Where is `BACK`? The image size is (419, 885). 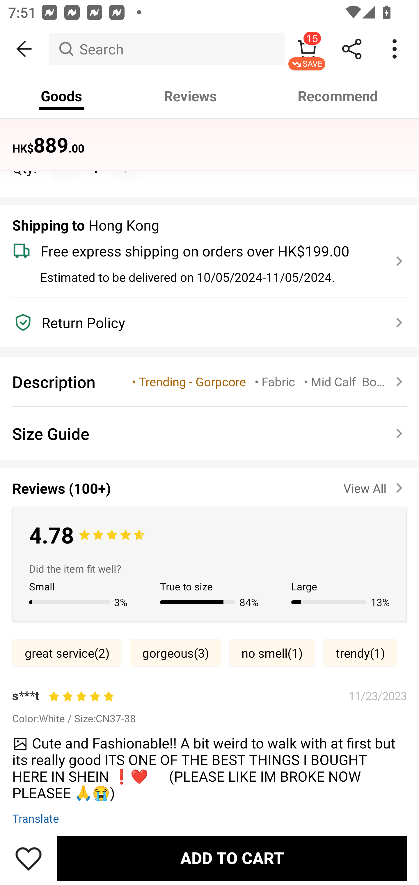 BACK is located at coordinates (24, 49).